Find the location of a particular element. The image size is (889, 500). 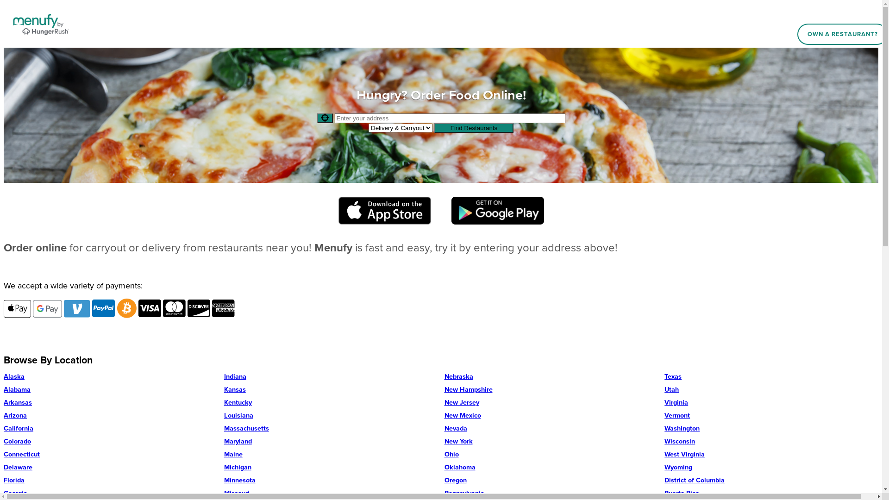

New Hampshire is located at coordinates (551, 390).